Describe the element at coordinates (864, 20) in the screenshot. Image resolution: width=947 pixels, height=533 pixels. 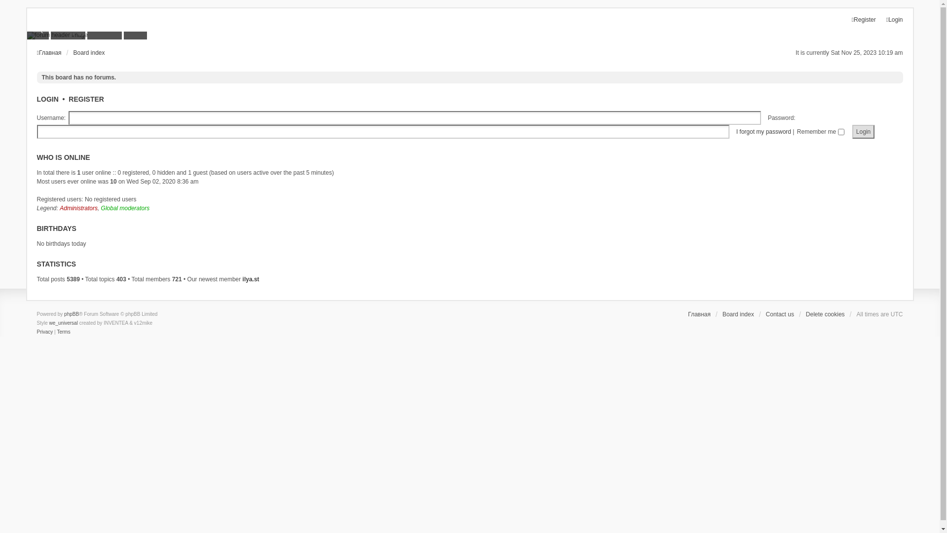
I see `Register` at that location.